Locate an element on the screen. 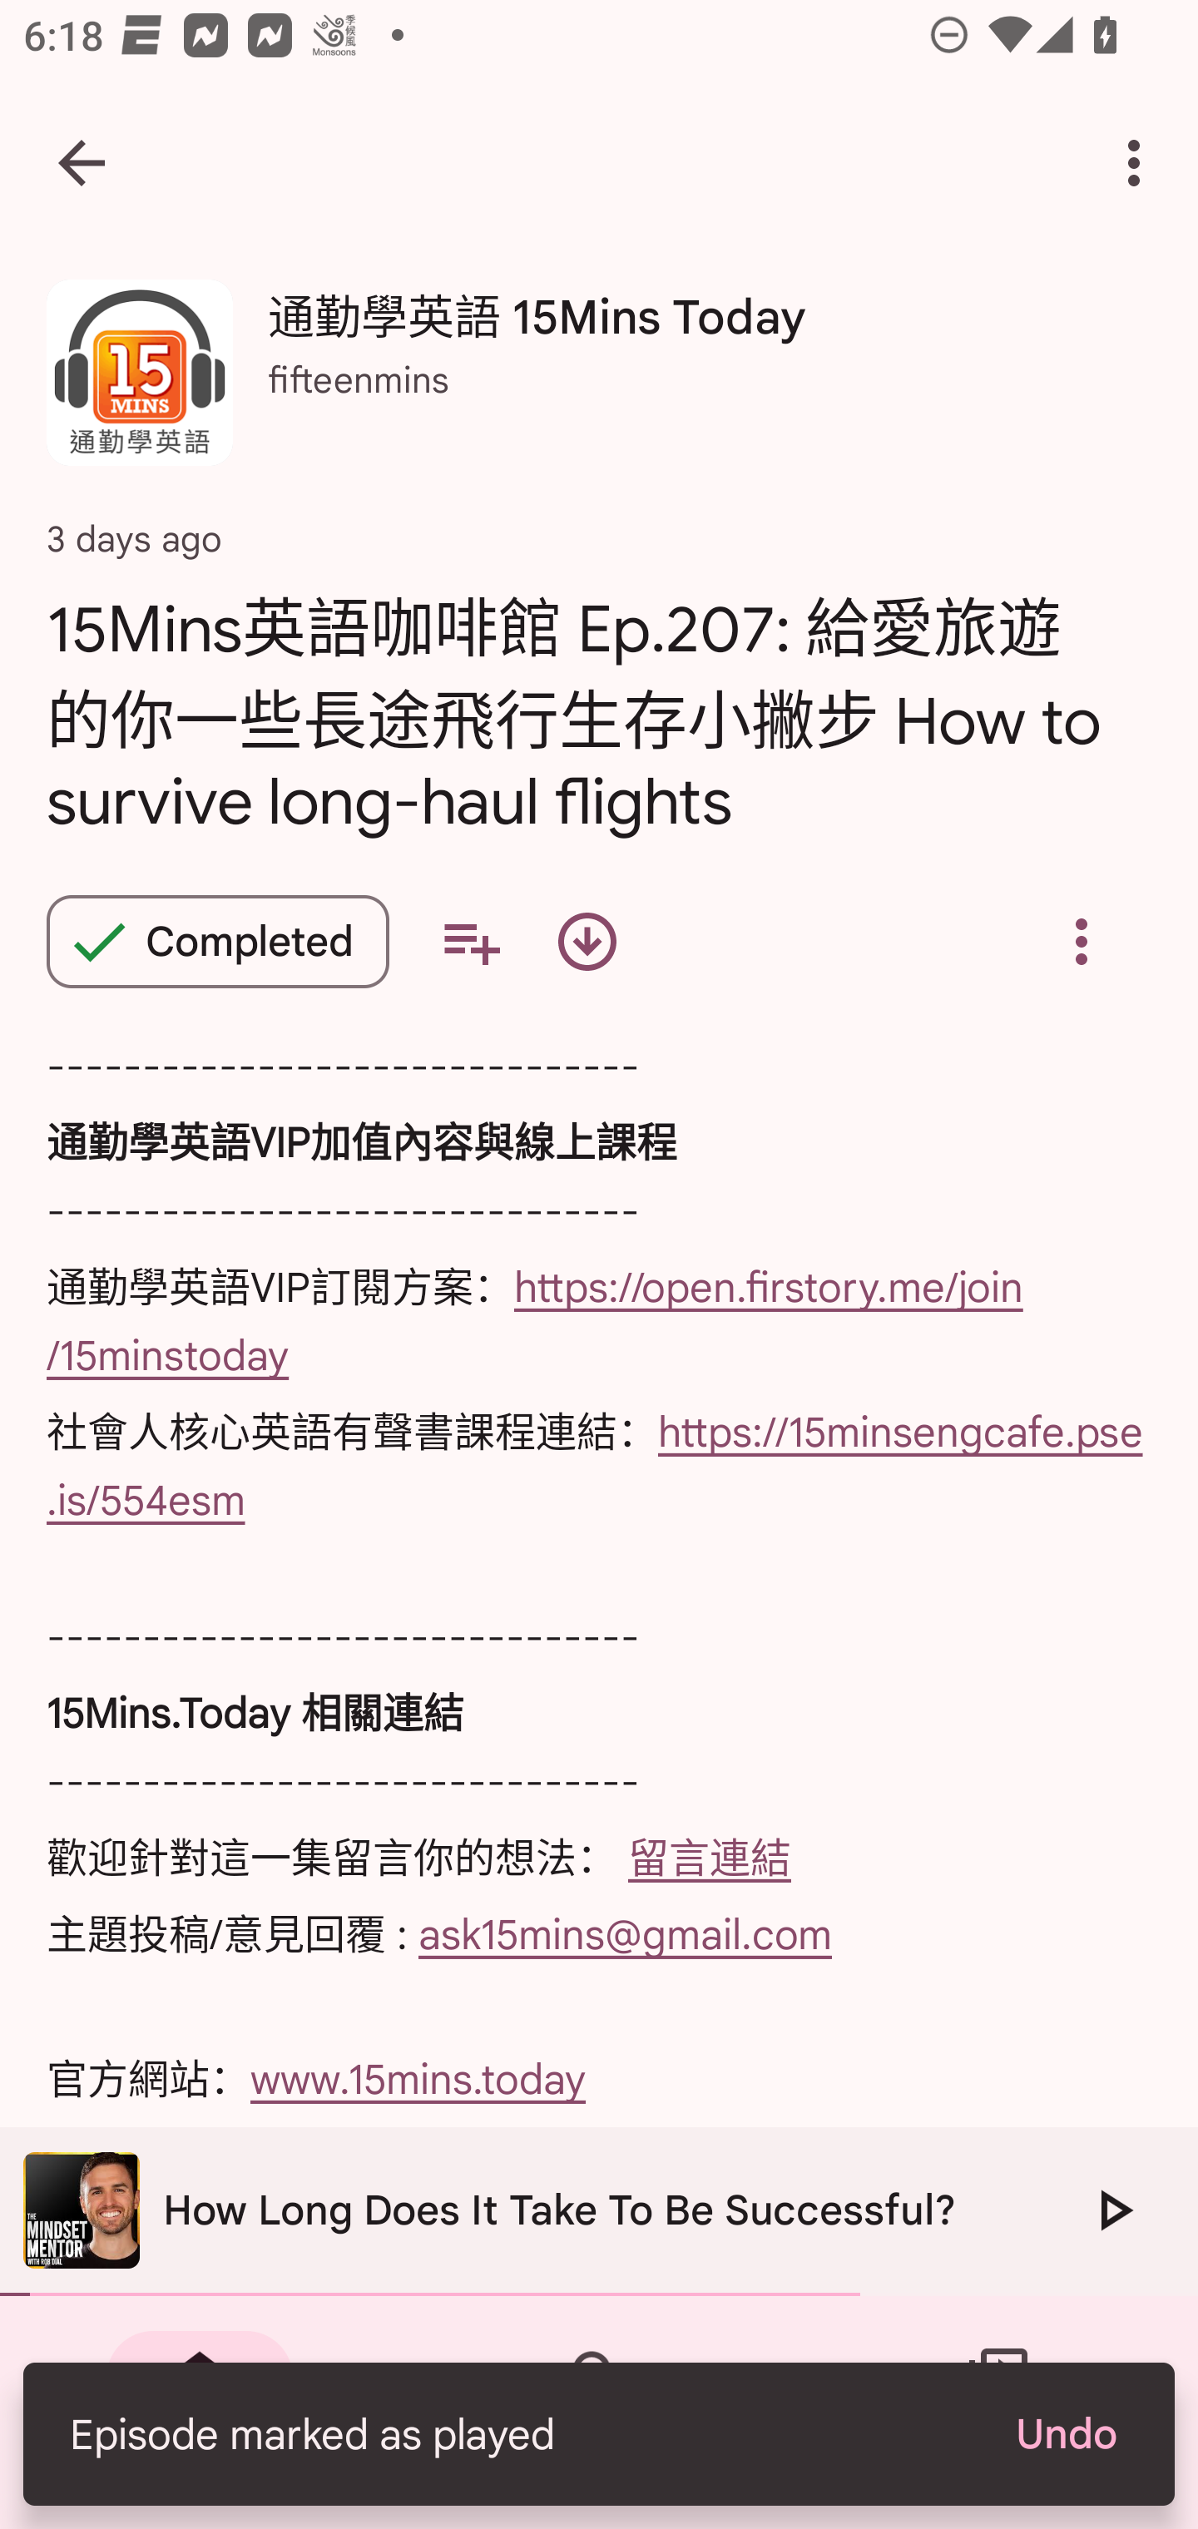 The height and width of the screenshot is (2529, 1198). Play is located at coordinates (1113, 2210).